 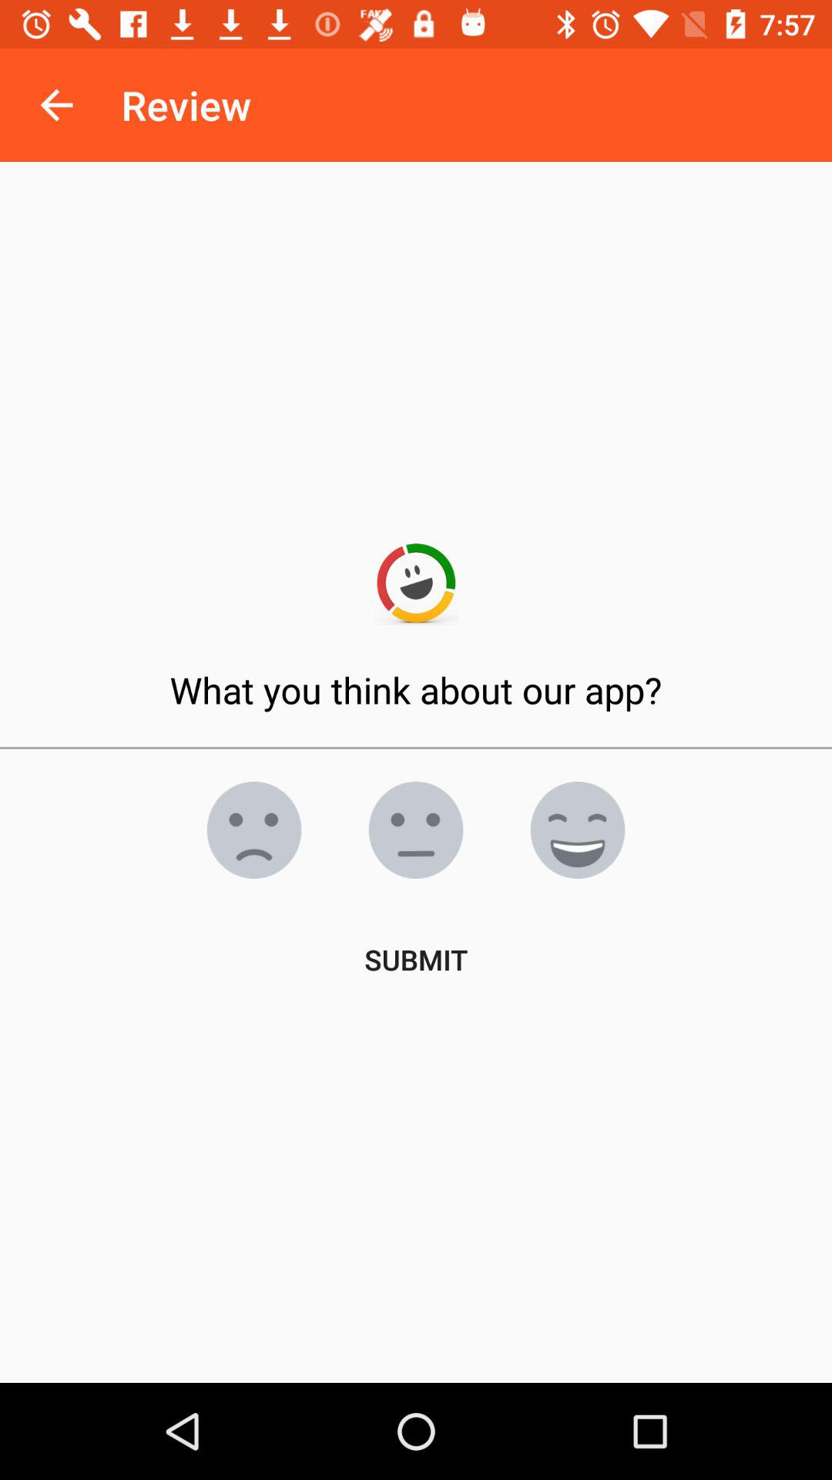 I want to click on rate app as great, so click(x=578, y=830).